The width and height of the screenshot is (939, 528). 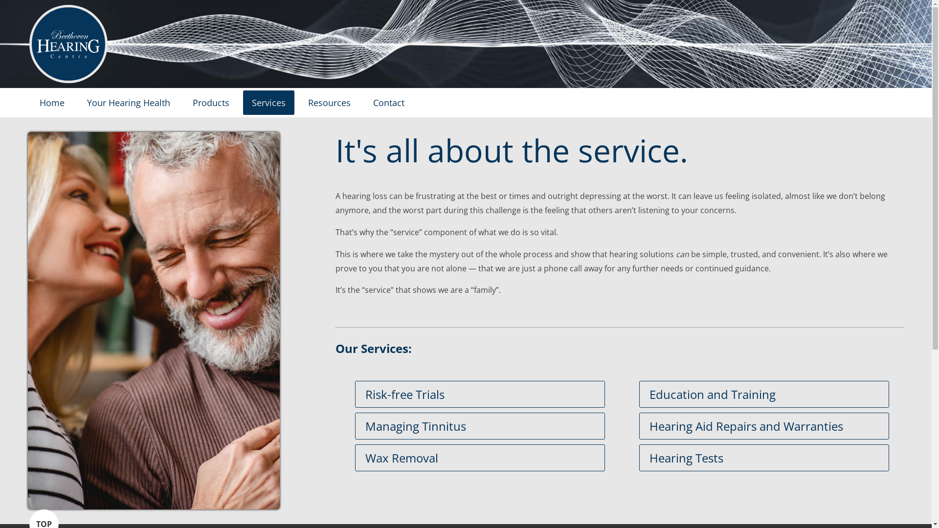 What do you see at coordinates (129, 103) in the screenshot?
I see `Your Hearing Health` at bounding box center [129, 103].